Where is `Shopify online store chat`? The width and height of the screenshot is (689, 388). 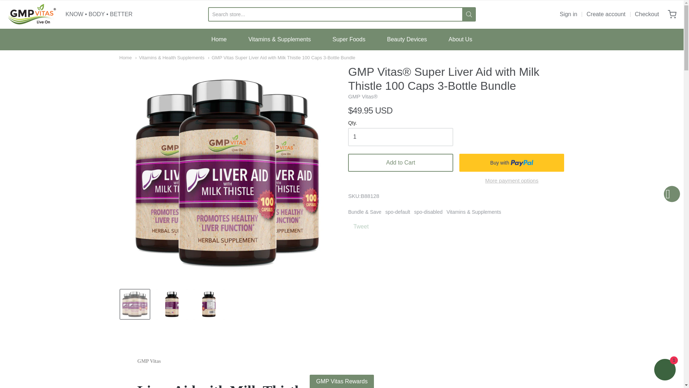
Shopify online store chat is located at coordinates (665, 370).